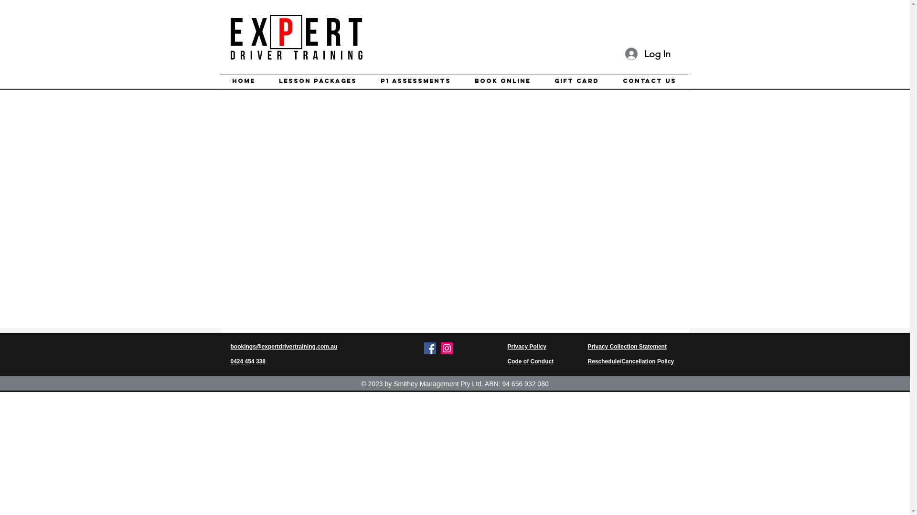 The height and width of the screenshot is (515, 917). Describe the element at coordinates (526, 346) in the screenshot. I see `Privacy Policy` at that location.